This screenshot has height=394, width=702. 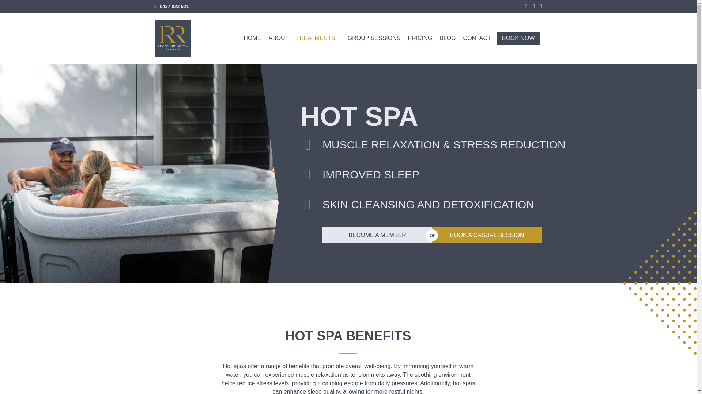 What do you see at coordinates (518, 38) in the screenshot?
I see `BOOK NOW` at bounding box center [518, 38].